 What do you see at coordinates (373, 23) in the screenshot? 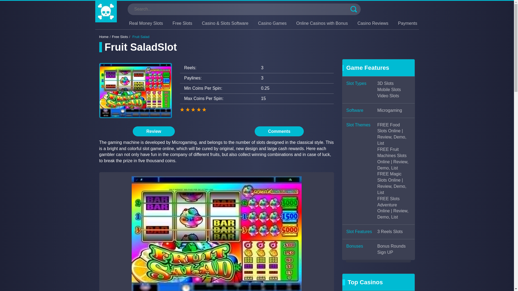
I see `Casino Reviews` at bounding box center [373, 23].